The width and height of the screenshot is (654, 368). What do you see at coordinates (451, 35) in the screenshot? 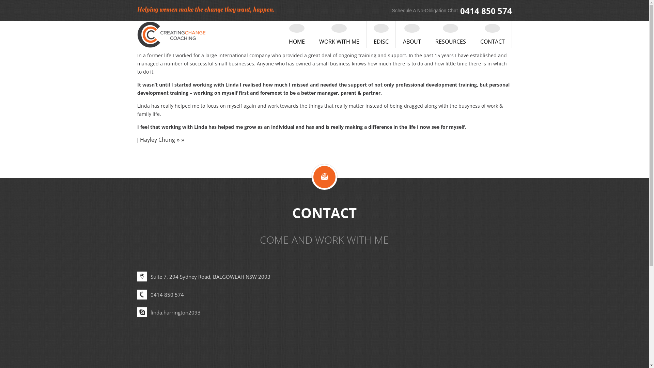
I see `RESOURCES` at bounding box center [451, 35].